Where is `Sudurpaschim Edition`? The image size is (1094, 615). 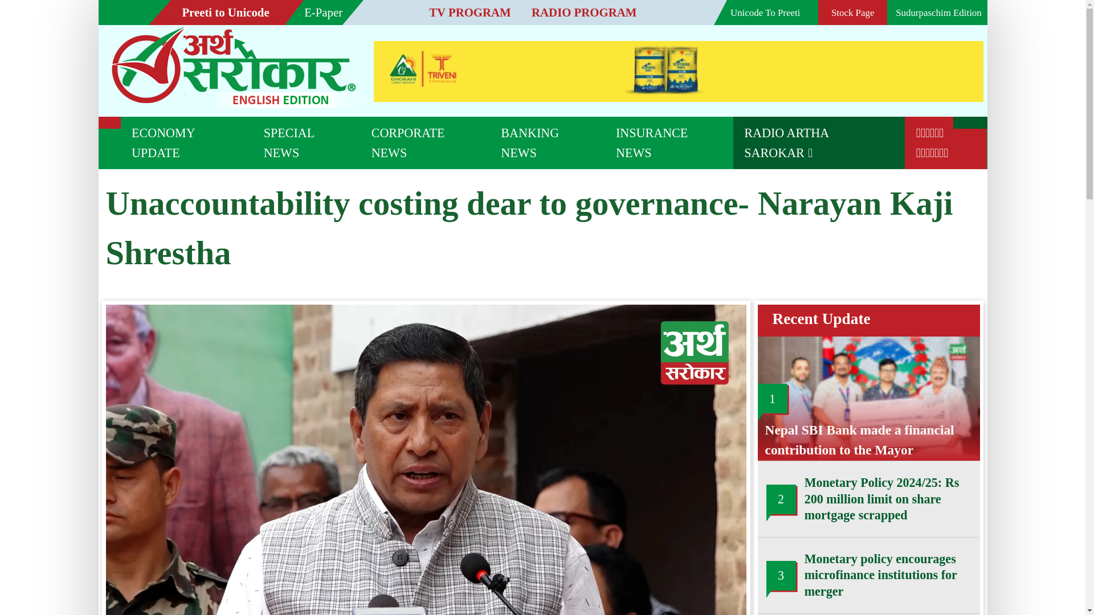
Sudurpaschim Edition is located at coordinates (721, 9).